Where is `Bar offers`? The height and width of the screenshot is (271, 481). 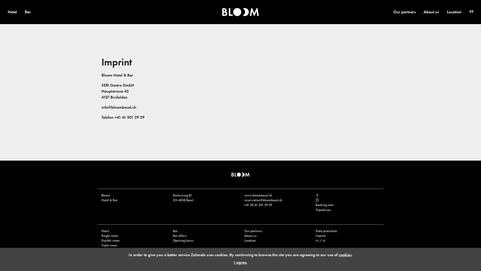
Bar offers is located at coordinates (180, 236).